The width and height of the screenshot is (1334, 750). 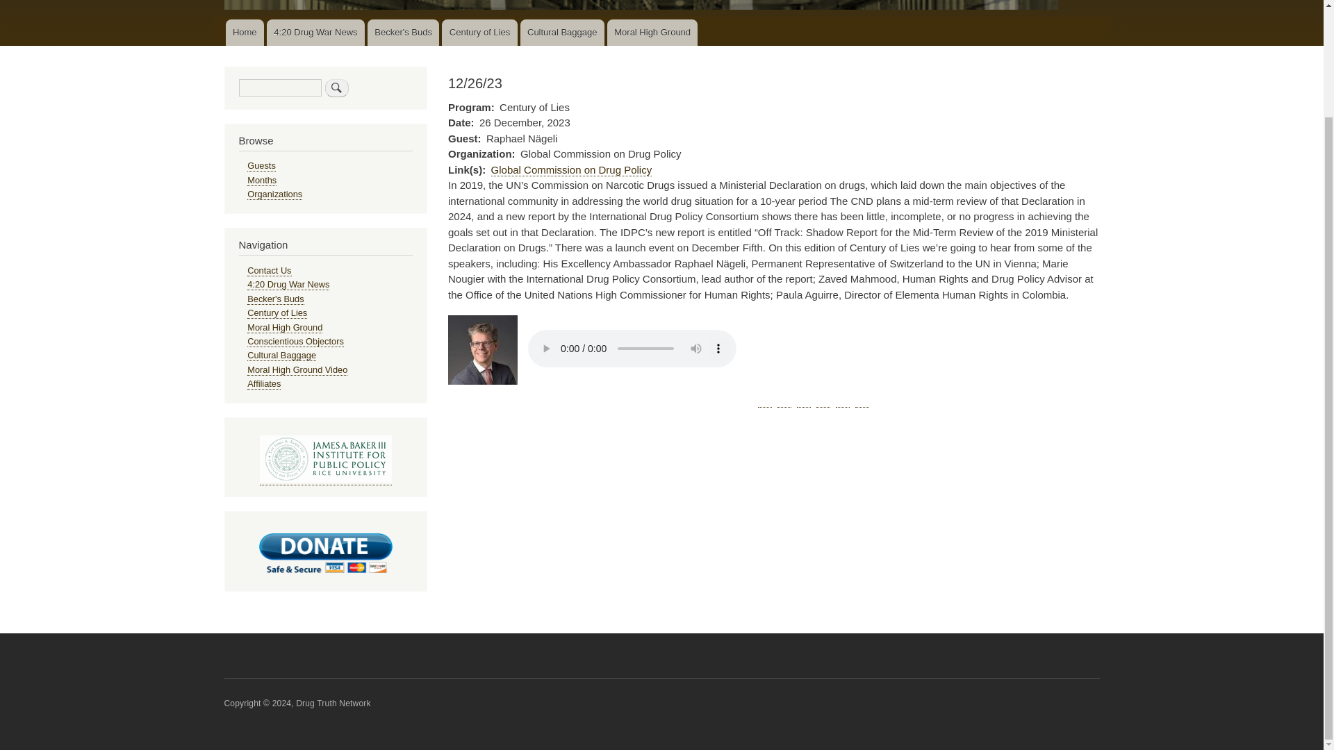 What do you see at coordinates (277, 312) in the screenshot?
I see `Century of Lies` at bounding box center [277, 312].